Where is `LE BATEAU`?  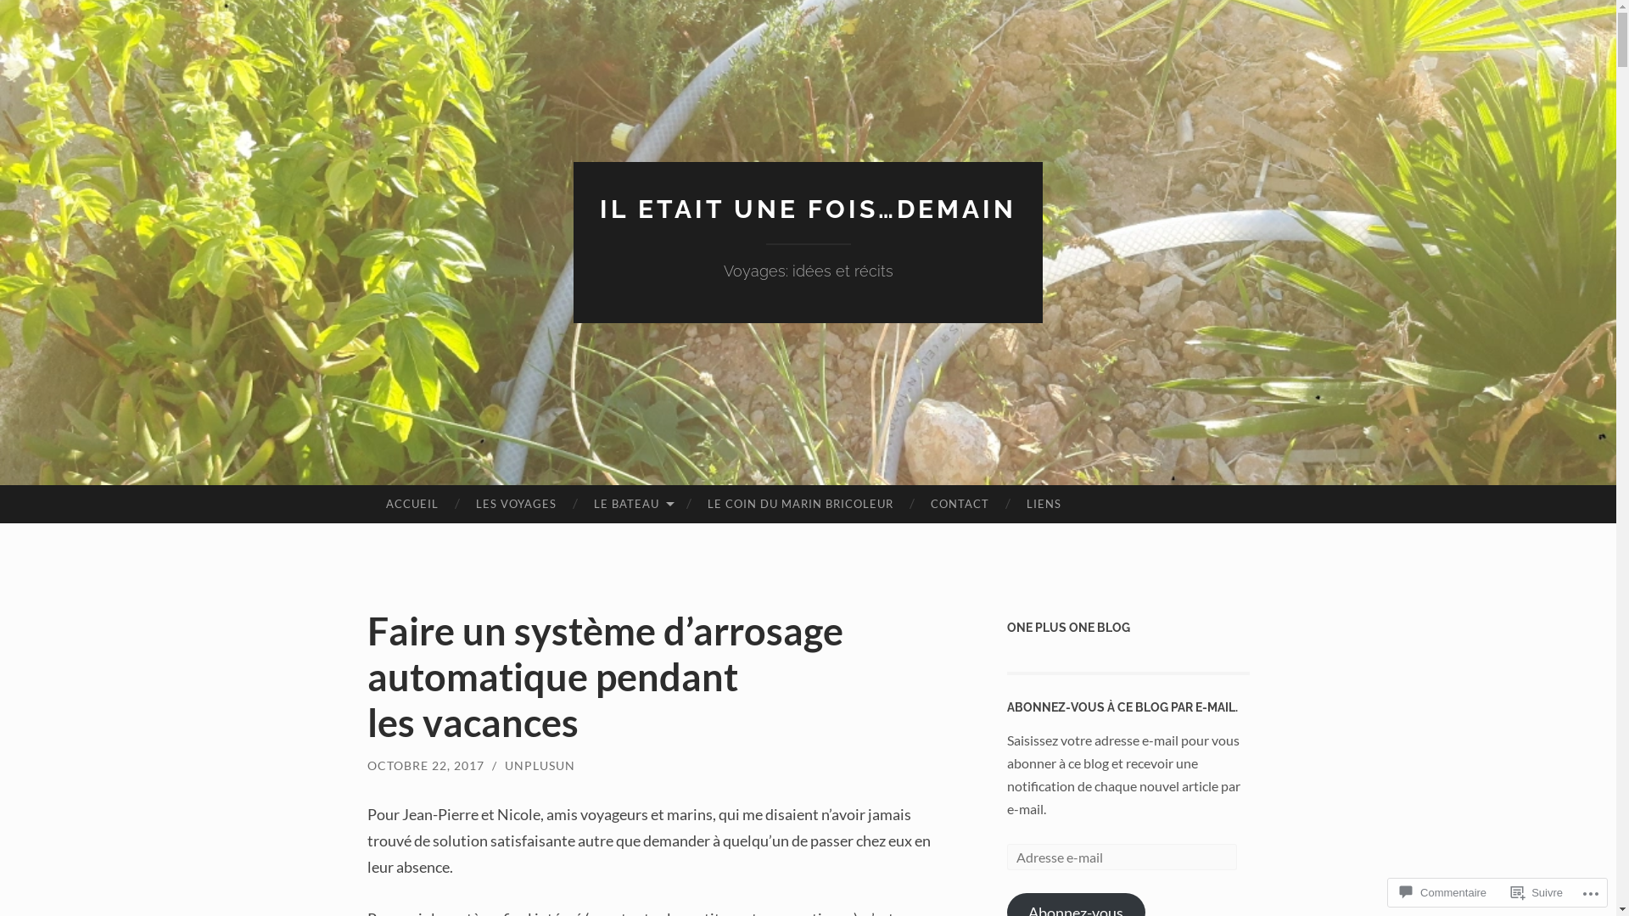 LE BATEAU is located at coordinates (632, 505).